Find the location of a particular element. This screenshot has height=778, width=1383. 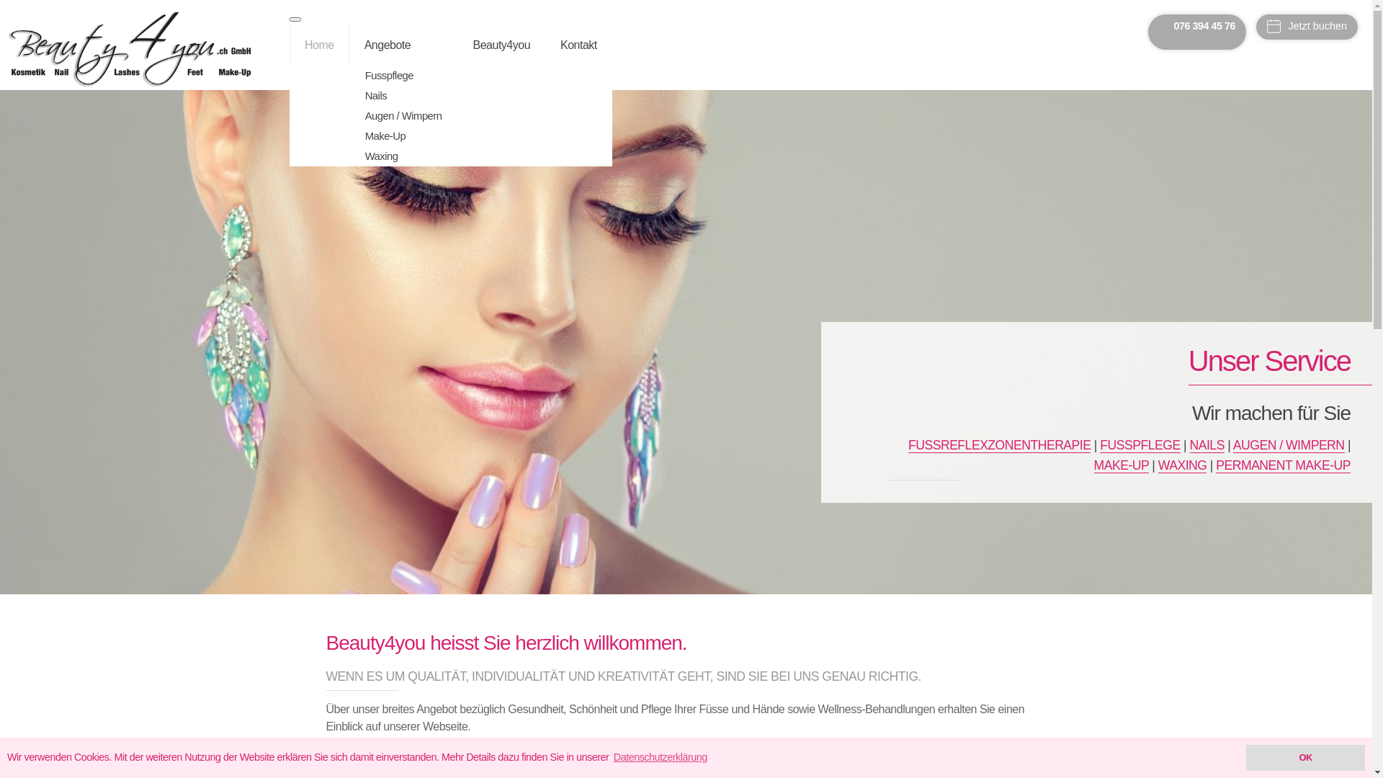

NAILS is located at coordinates (1207, 445).